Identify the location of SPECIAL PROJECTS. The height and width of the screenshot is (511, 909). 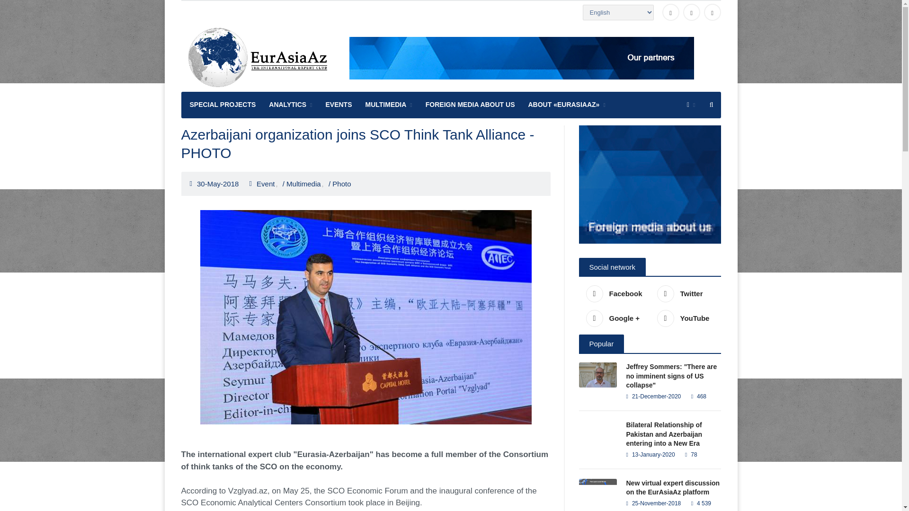
(222, 105).